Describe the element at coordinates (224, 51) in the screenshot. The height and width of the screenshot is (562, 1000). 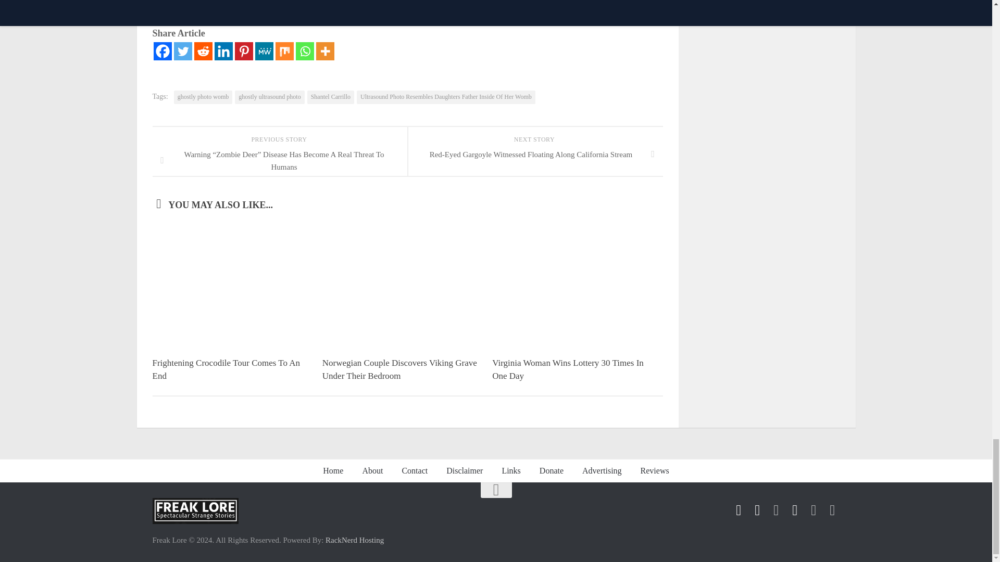
I see `Linkedin` at that location.